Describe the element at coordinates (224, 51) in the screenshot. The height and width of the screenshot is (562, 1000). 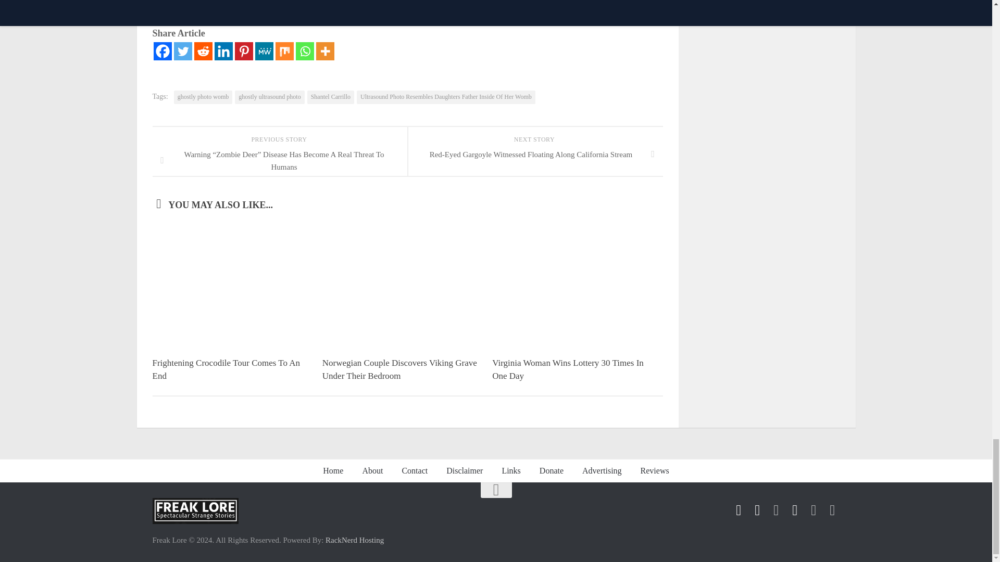
I see `Linkedin` at that location.